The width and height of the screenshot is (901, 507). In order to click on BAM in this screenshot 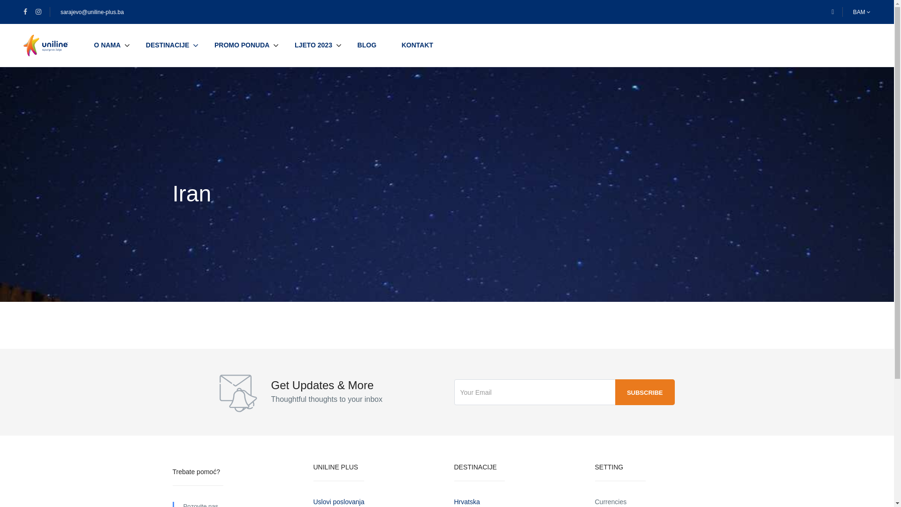, I will do `click(862, 12)`.